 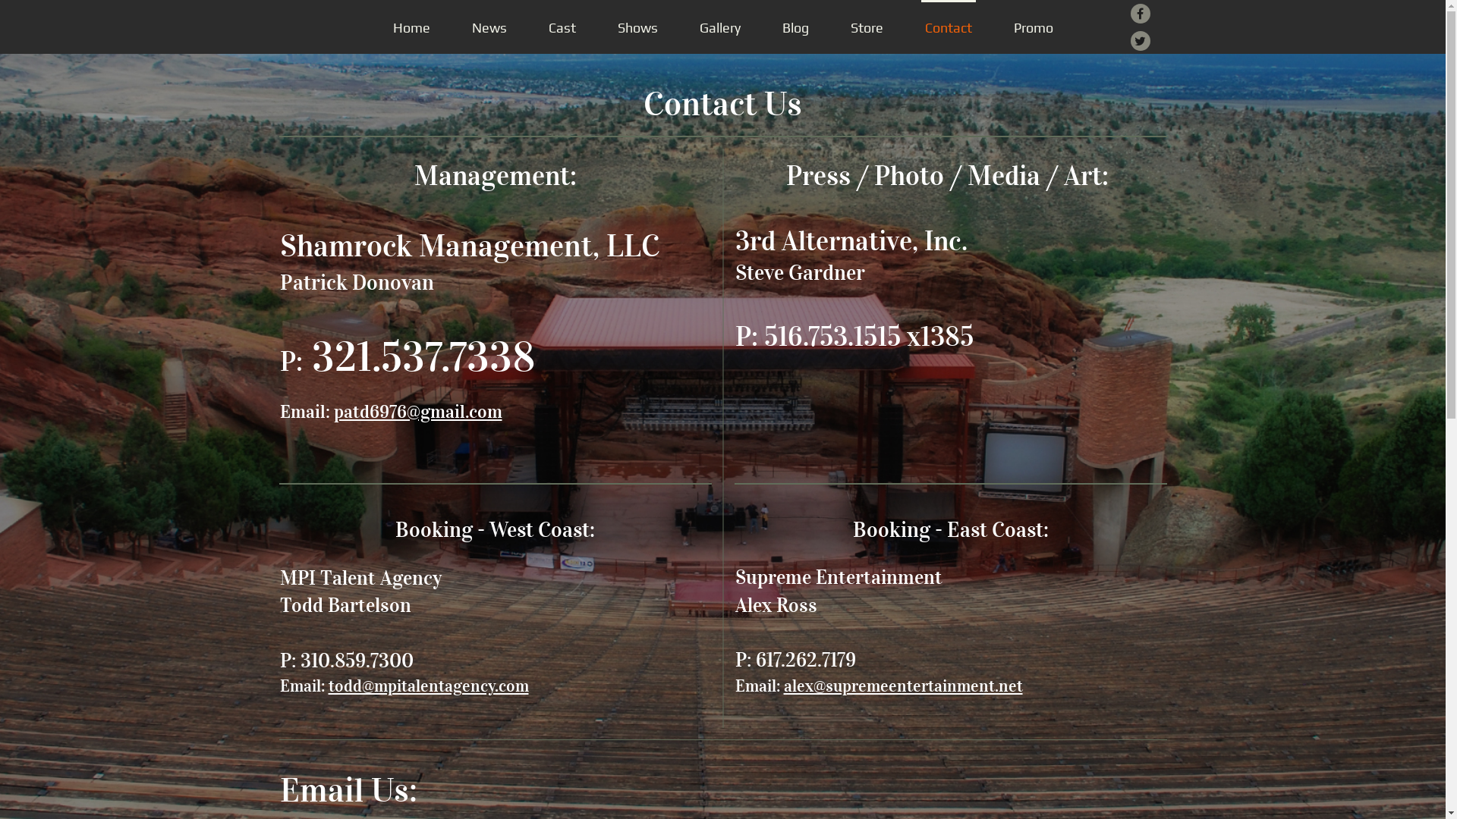 I want to click on patd6976@gmail.com, so click(x=418, y=412).